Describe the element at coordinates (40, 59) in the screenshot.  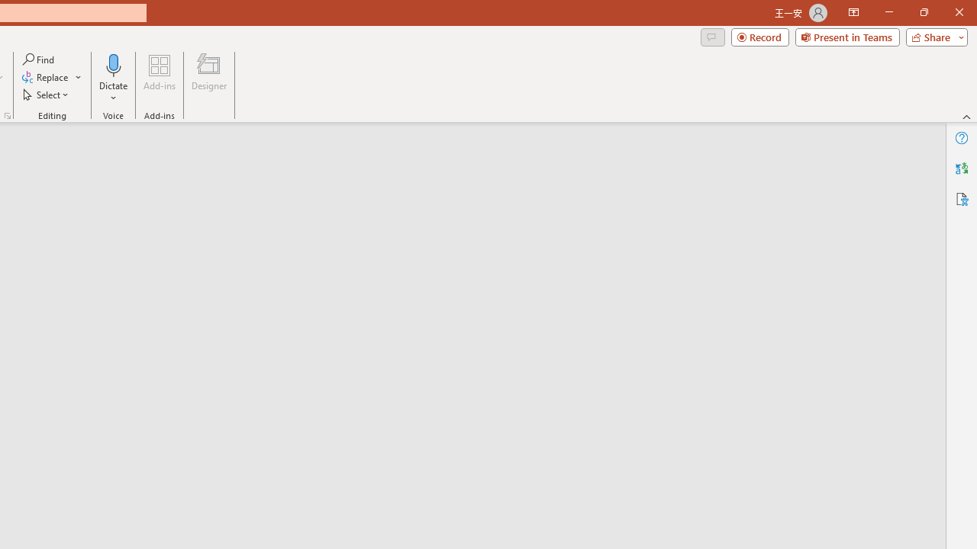
I see `Find...` at that location.